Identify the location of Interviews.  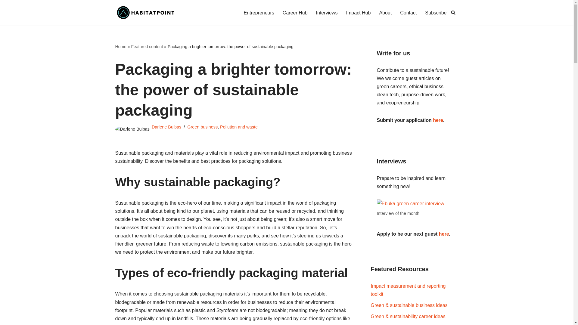
(327, 13).